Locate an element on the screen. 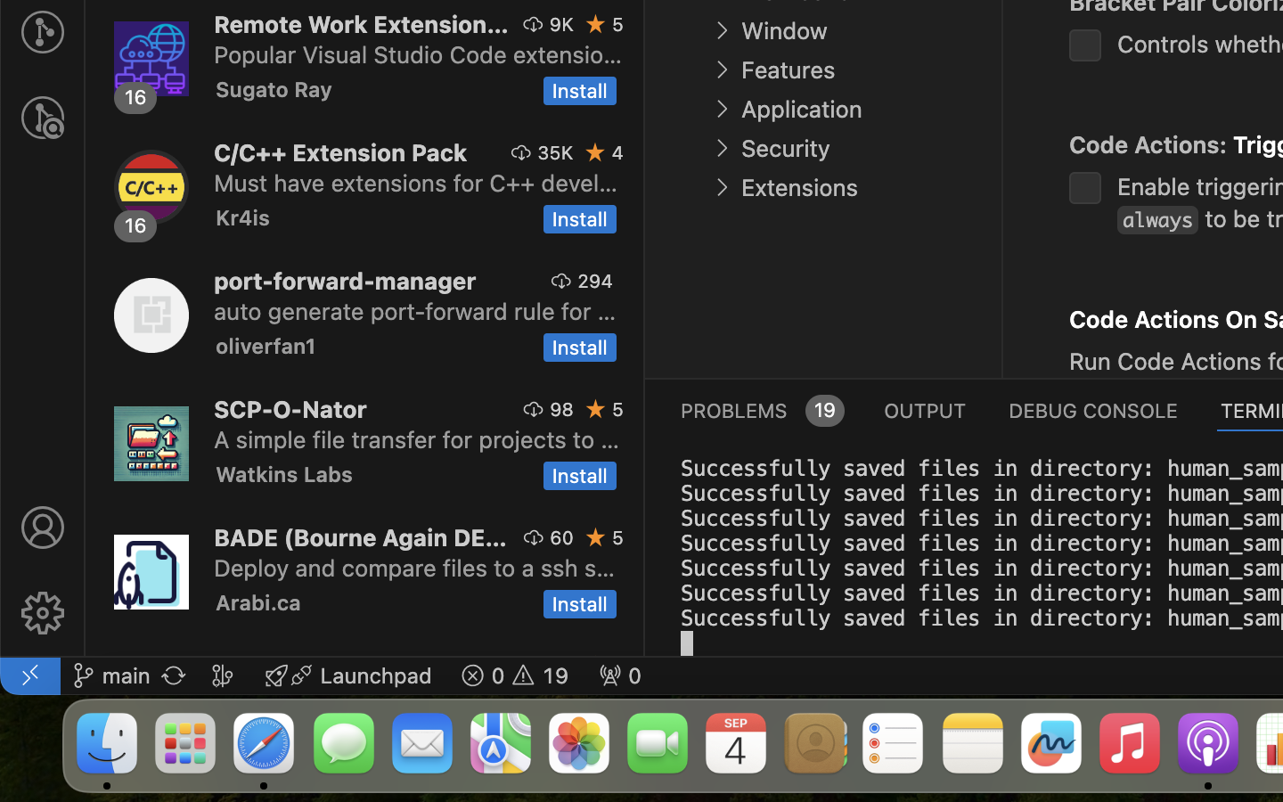 Image resolution: width=1283 pixels, height=802 pixels. 0  is located at coordinates (43, 118).